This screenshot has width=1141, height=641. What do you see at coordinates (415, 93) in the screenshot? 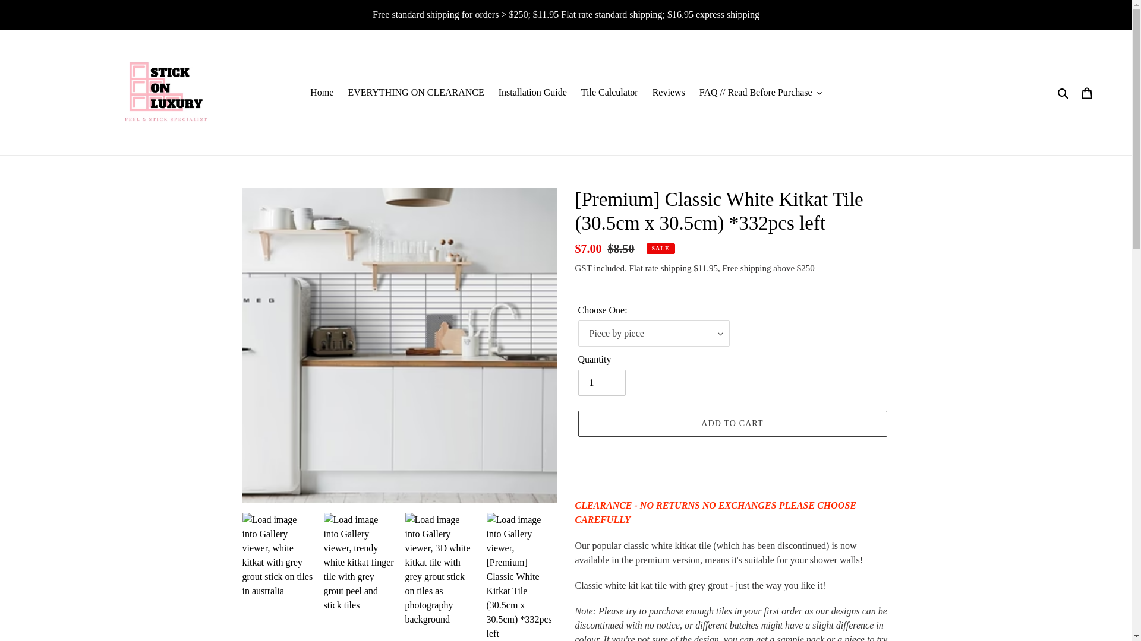
I see `EVERYTHING ON CLEARANCE` at bounding box center [415, 93].